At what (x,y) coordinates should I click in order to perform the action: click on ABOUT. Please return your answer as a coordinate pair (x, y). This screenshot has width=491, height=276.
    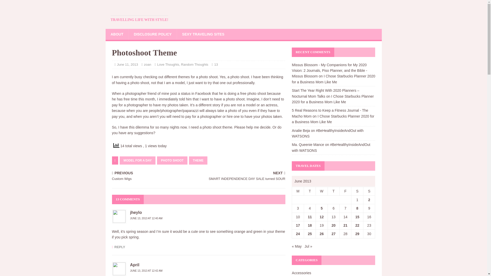
    Looking at the image, I should click on (333, 191).